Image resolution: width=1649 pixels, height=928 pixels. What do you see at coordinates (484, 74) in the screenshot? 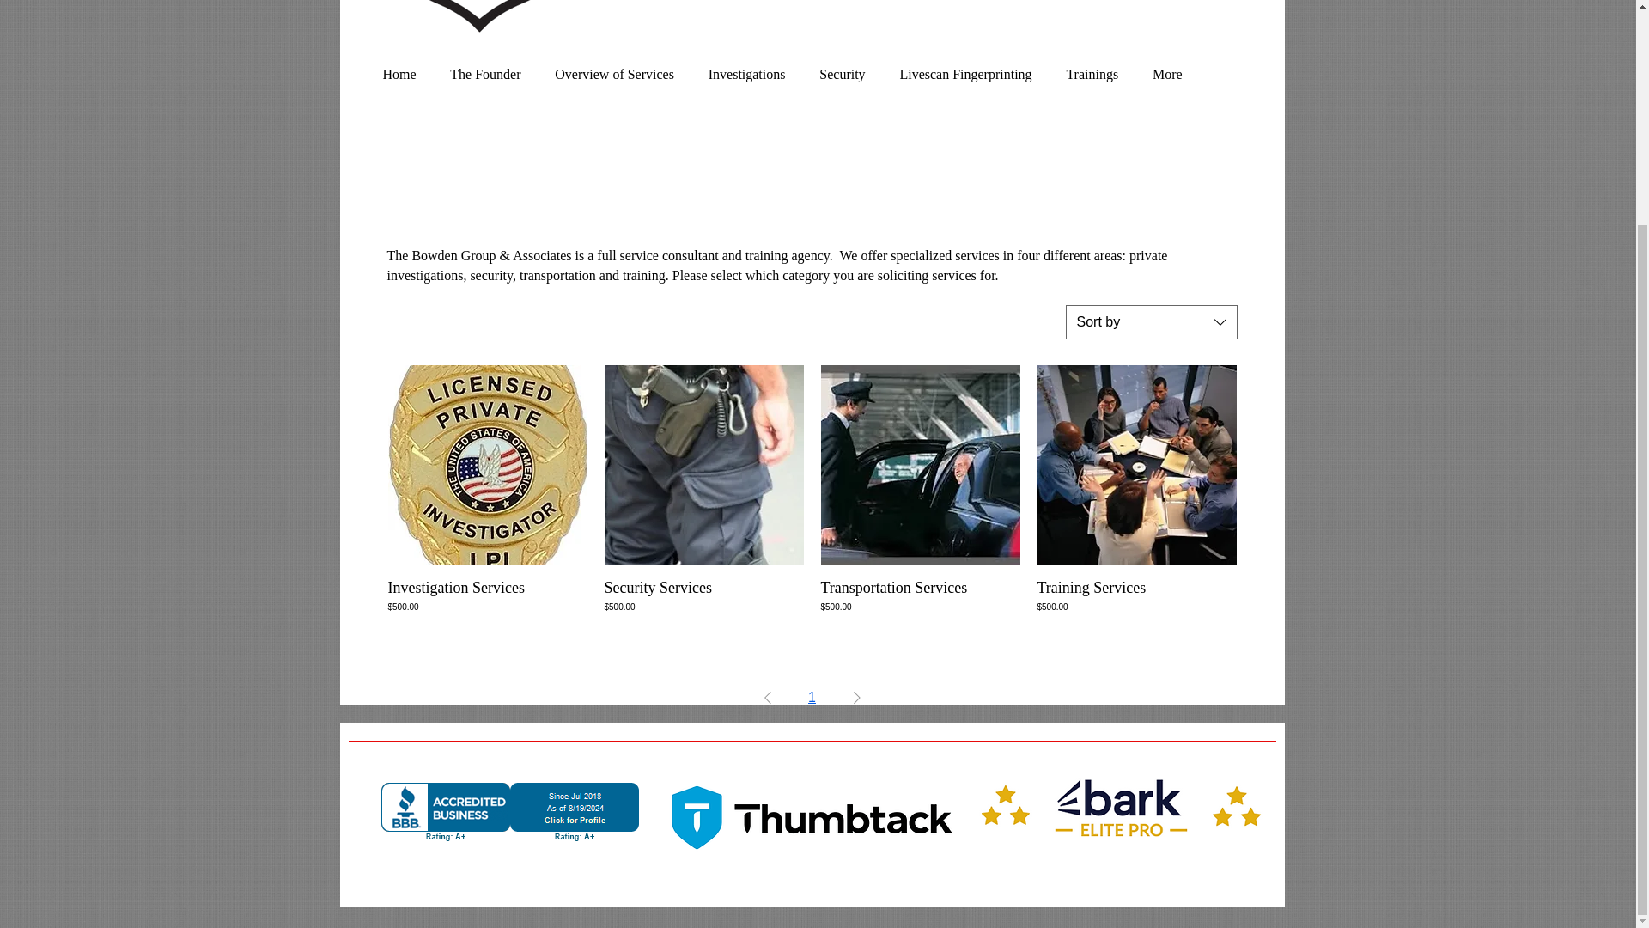
I see `The Founder` at bounding box center [484, 74].